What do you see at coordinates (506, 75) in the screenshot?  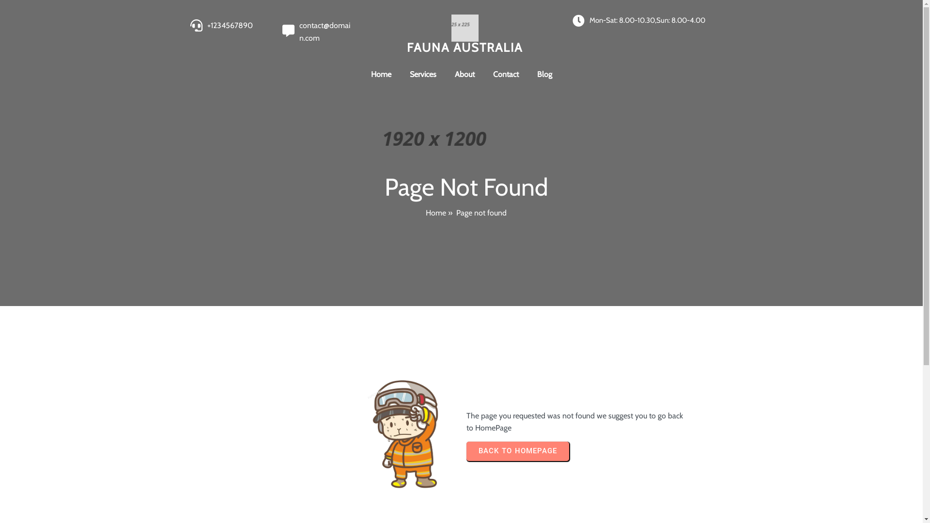 I see `Contact` at bounding box center [506, 75].